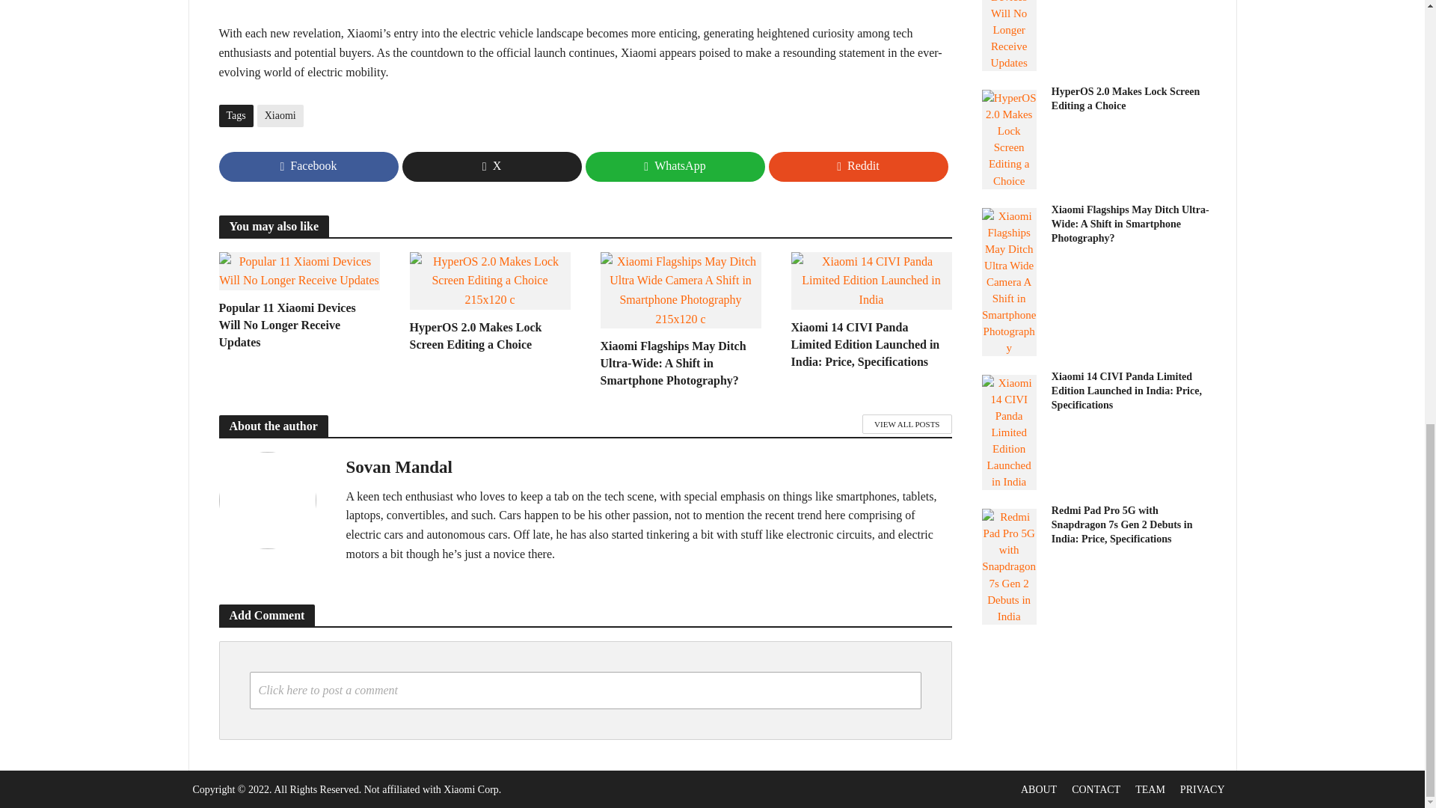 This screenshot has height=808, width=1436. Describe the element at coordinates (489, 280) in the screenshot. I see `HyperOS 2.0 Makes Lock Screen Editing a Choice` at that location.